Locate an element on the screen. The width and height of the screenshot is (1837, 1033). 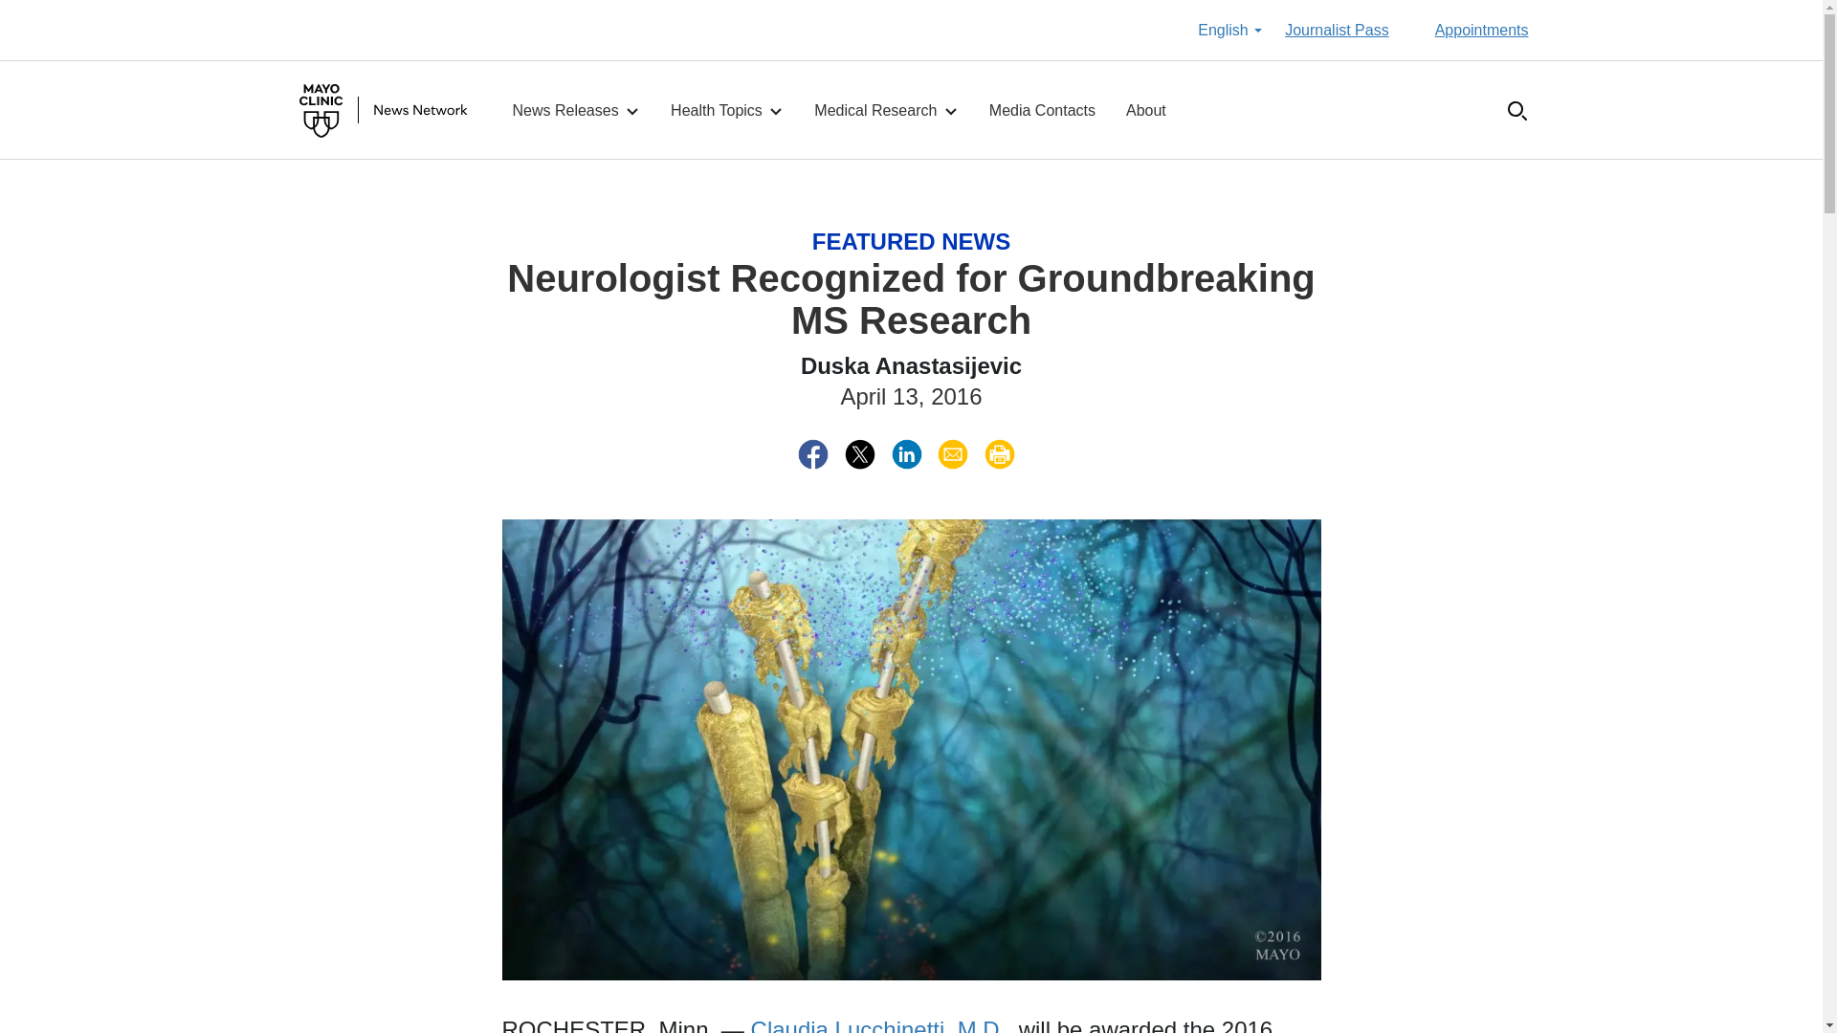
Journalist Pass is located at coordinates (1336, 31).